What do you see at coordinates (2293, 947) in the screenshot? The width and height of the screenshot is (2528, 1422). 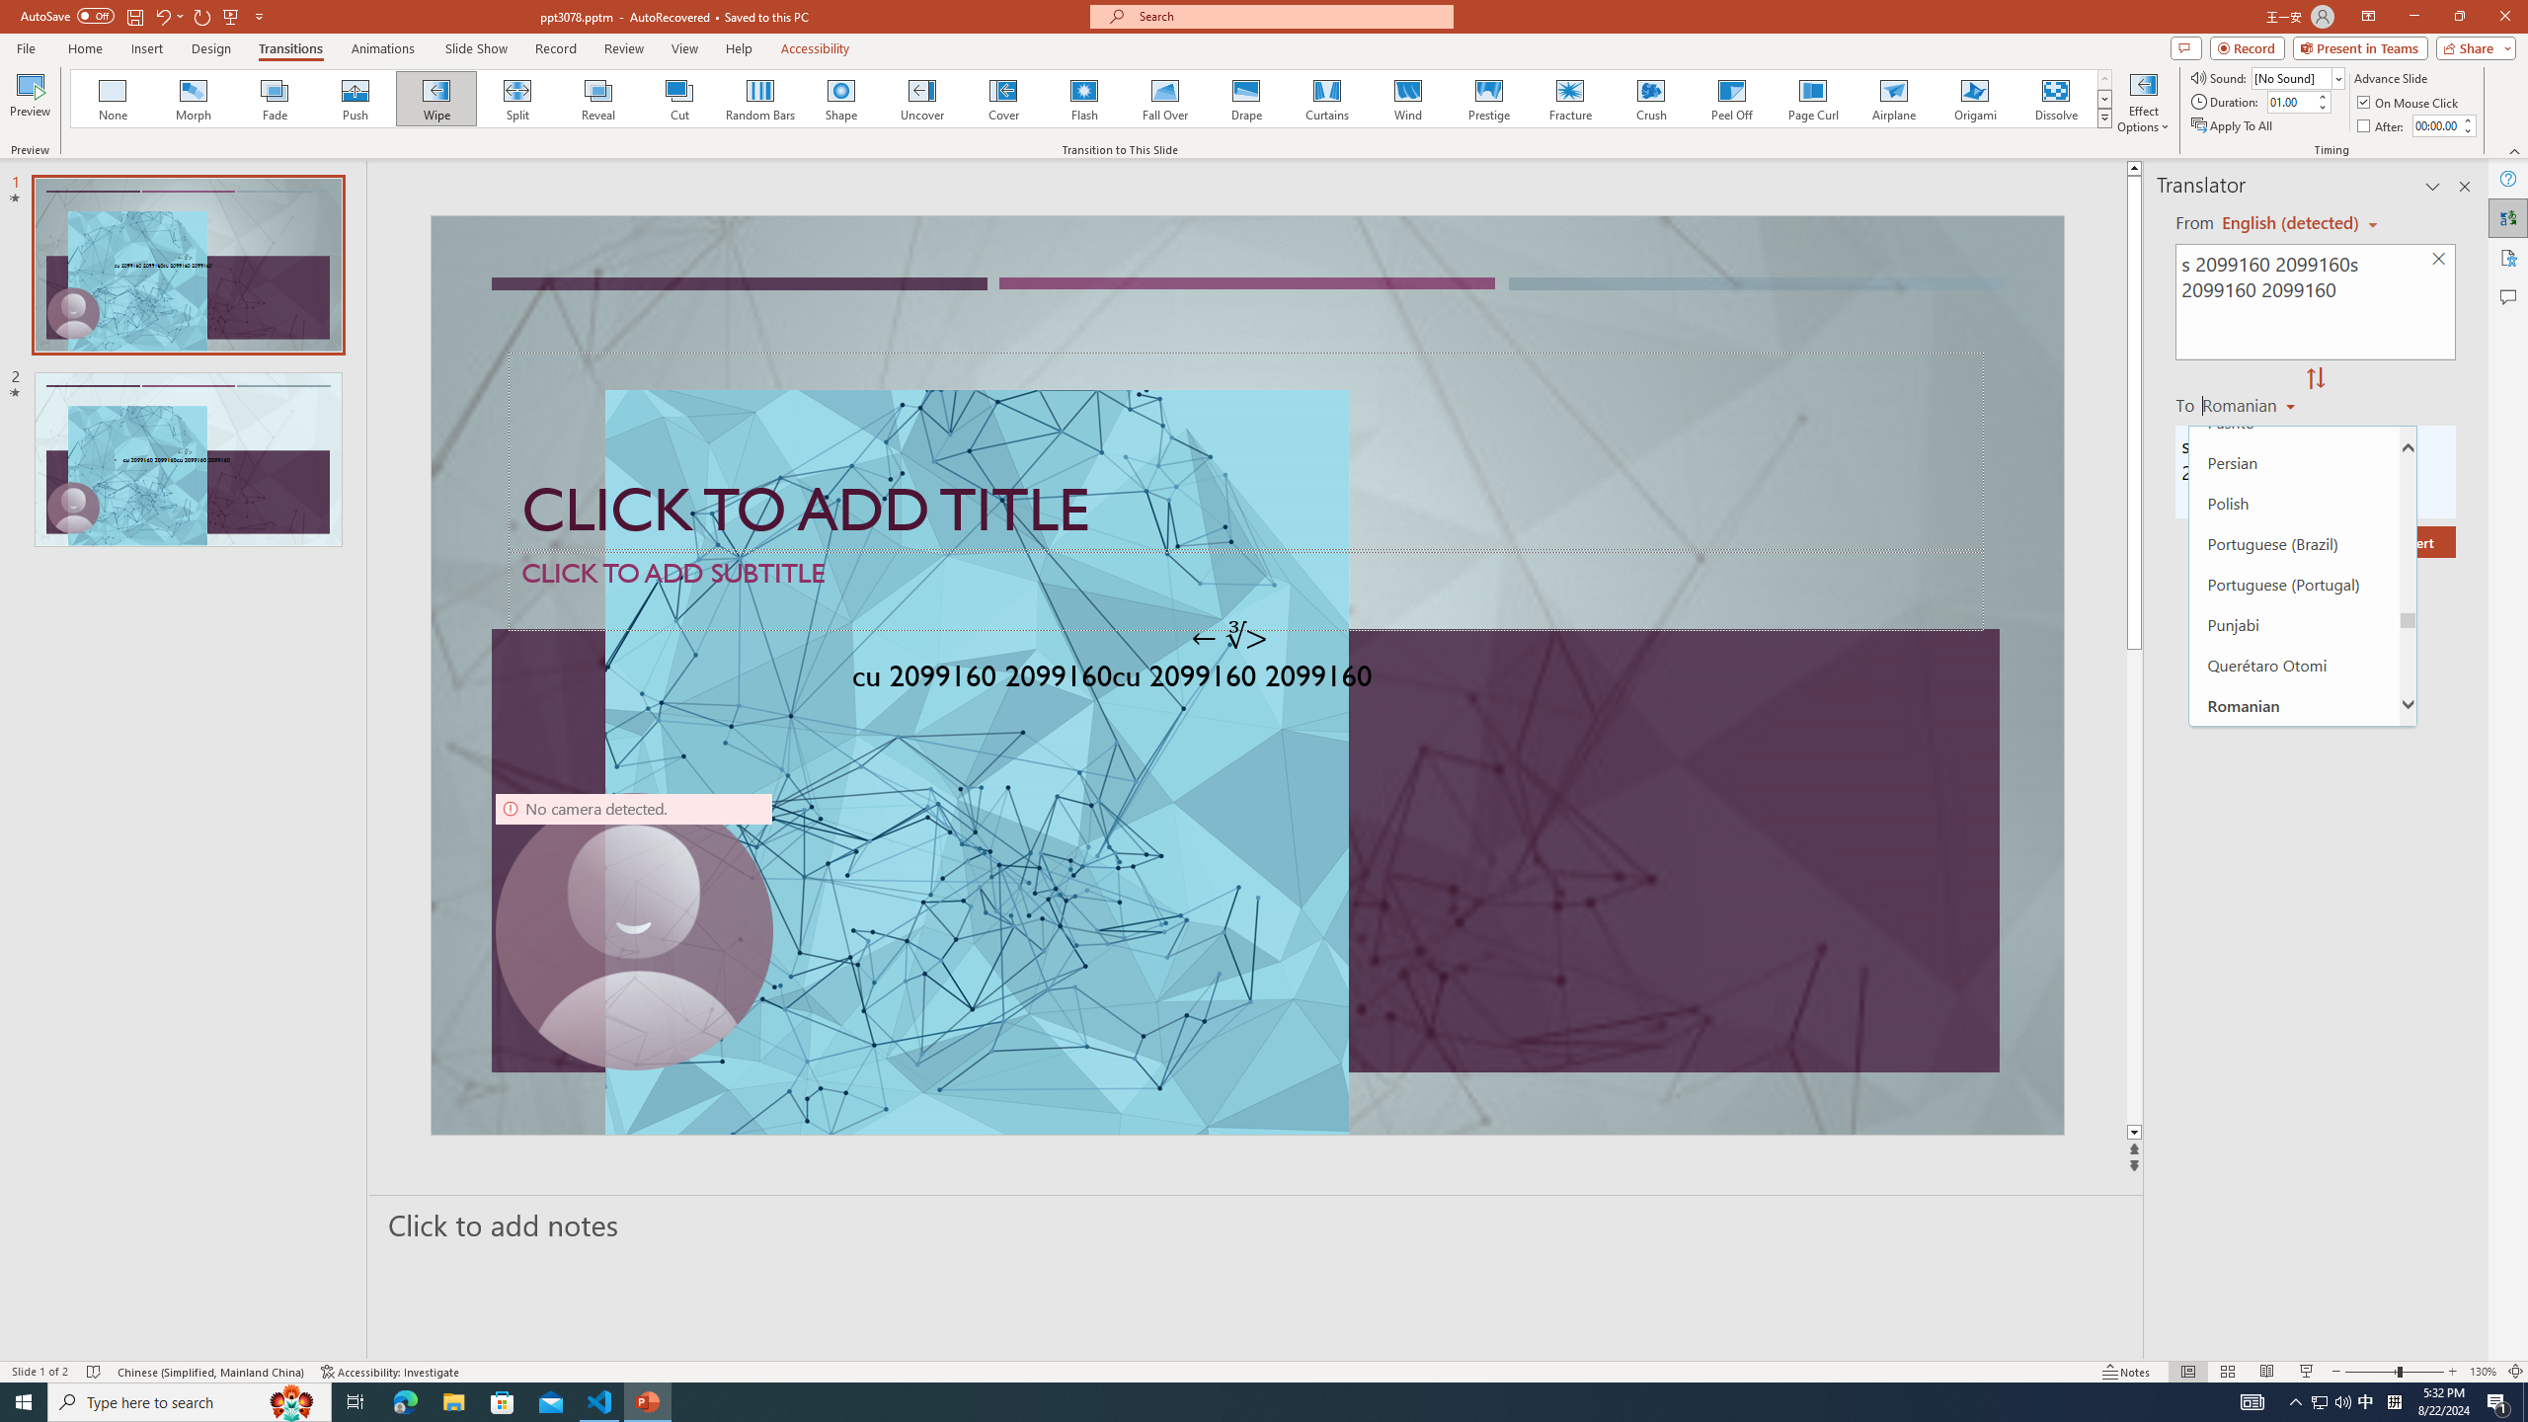 I see `Sesotho` at bounding box center [2293, 947].